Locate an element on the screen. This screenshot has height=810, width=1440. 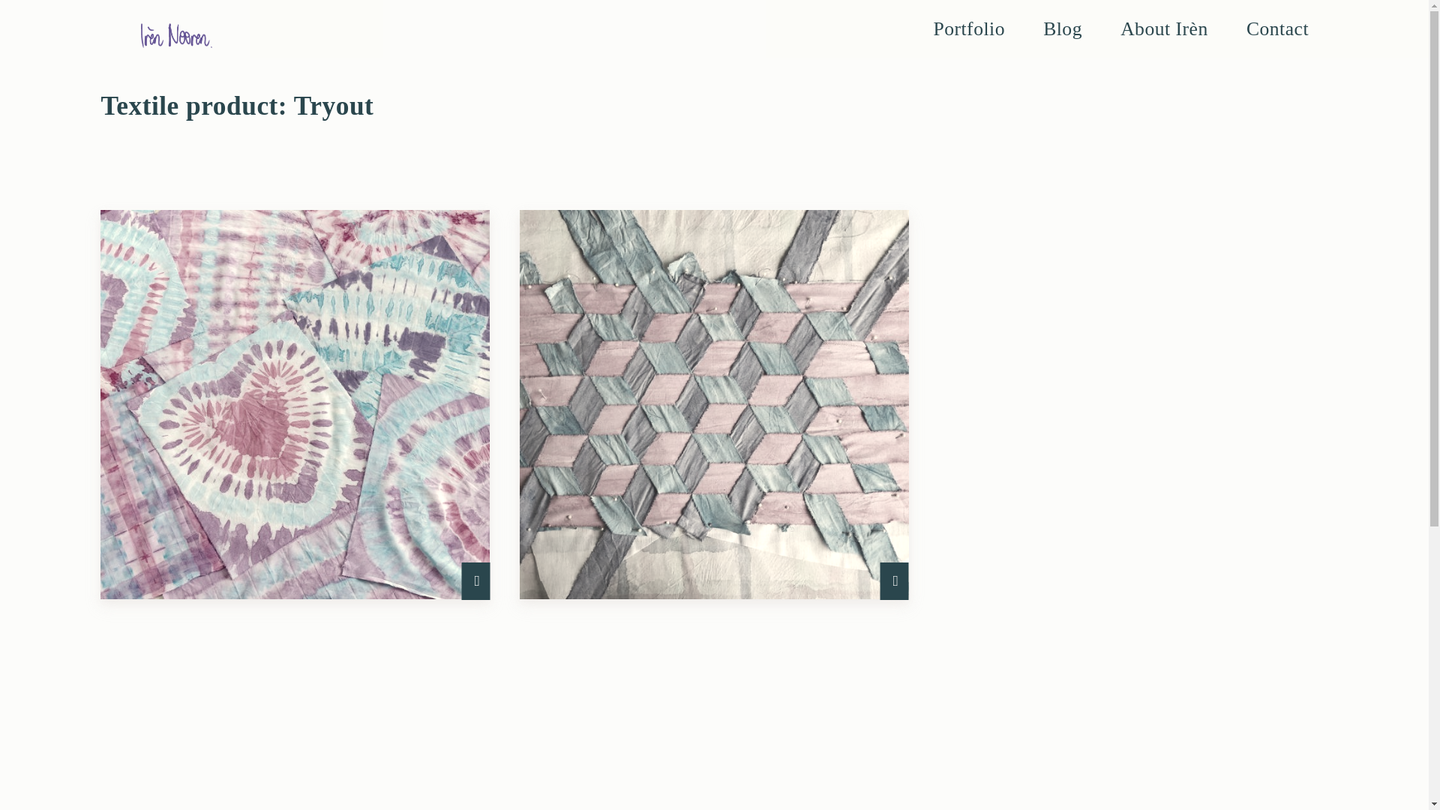
Blog is located at coordinates (1062, 28).